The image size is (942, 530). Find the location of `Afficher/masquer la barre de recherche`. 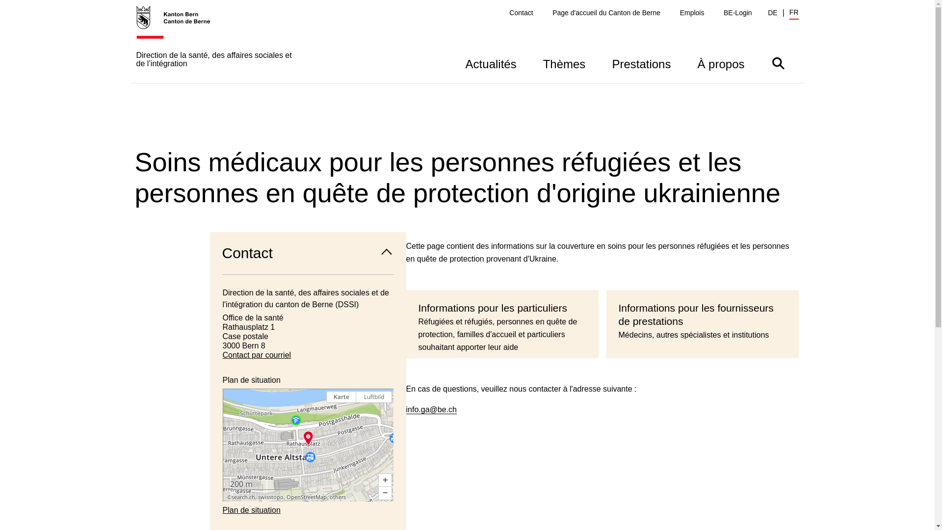

Afficher/masquer la barre de recherche is located at coordinates (778, 63).